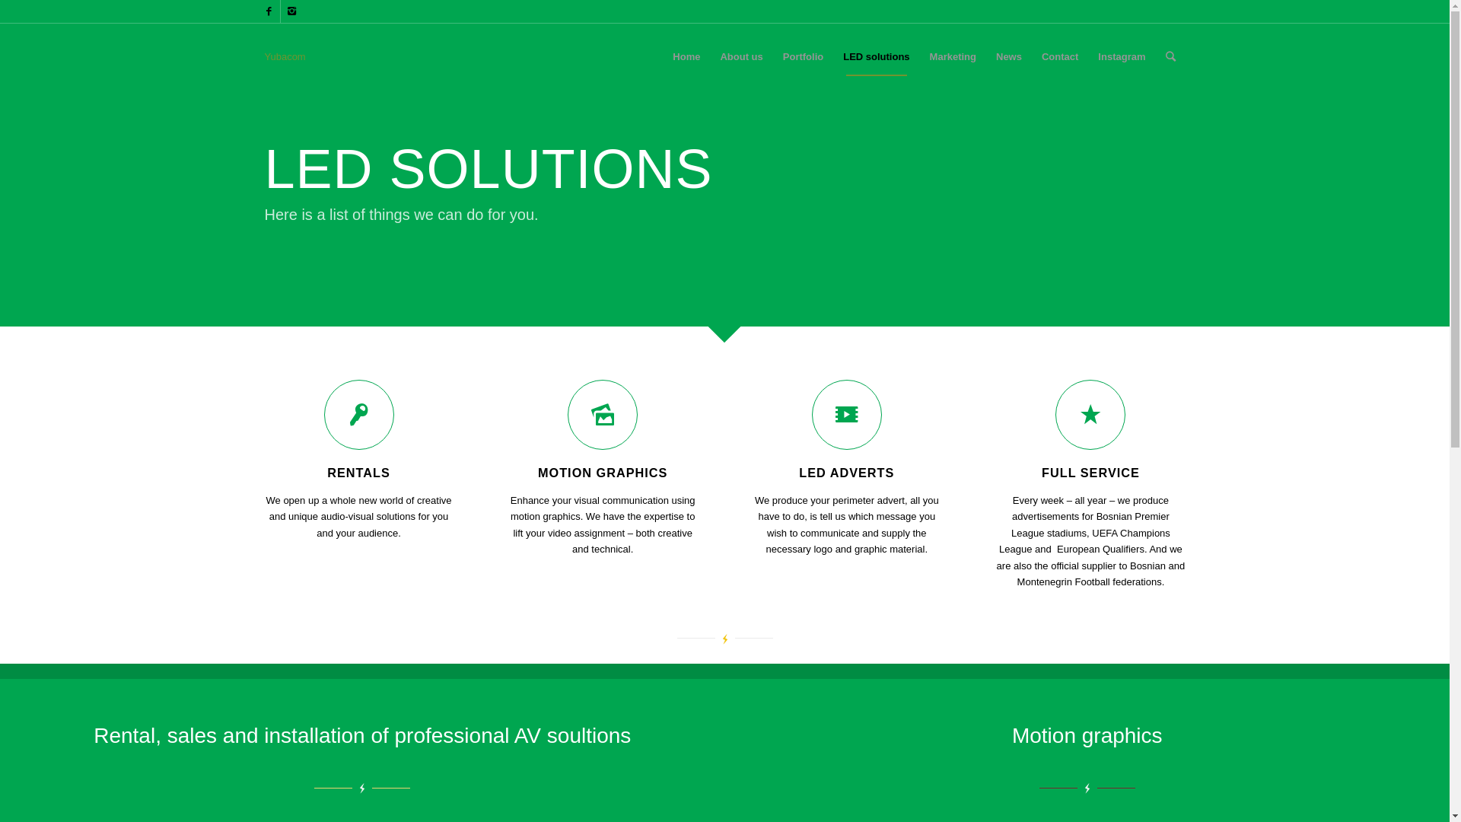 The width and height of the screenshot is (1461, 822). Describe the element at coordinates (1060, 57) in the screenshot. I see `Contact` at that location.